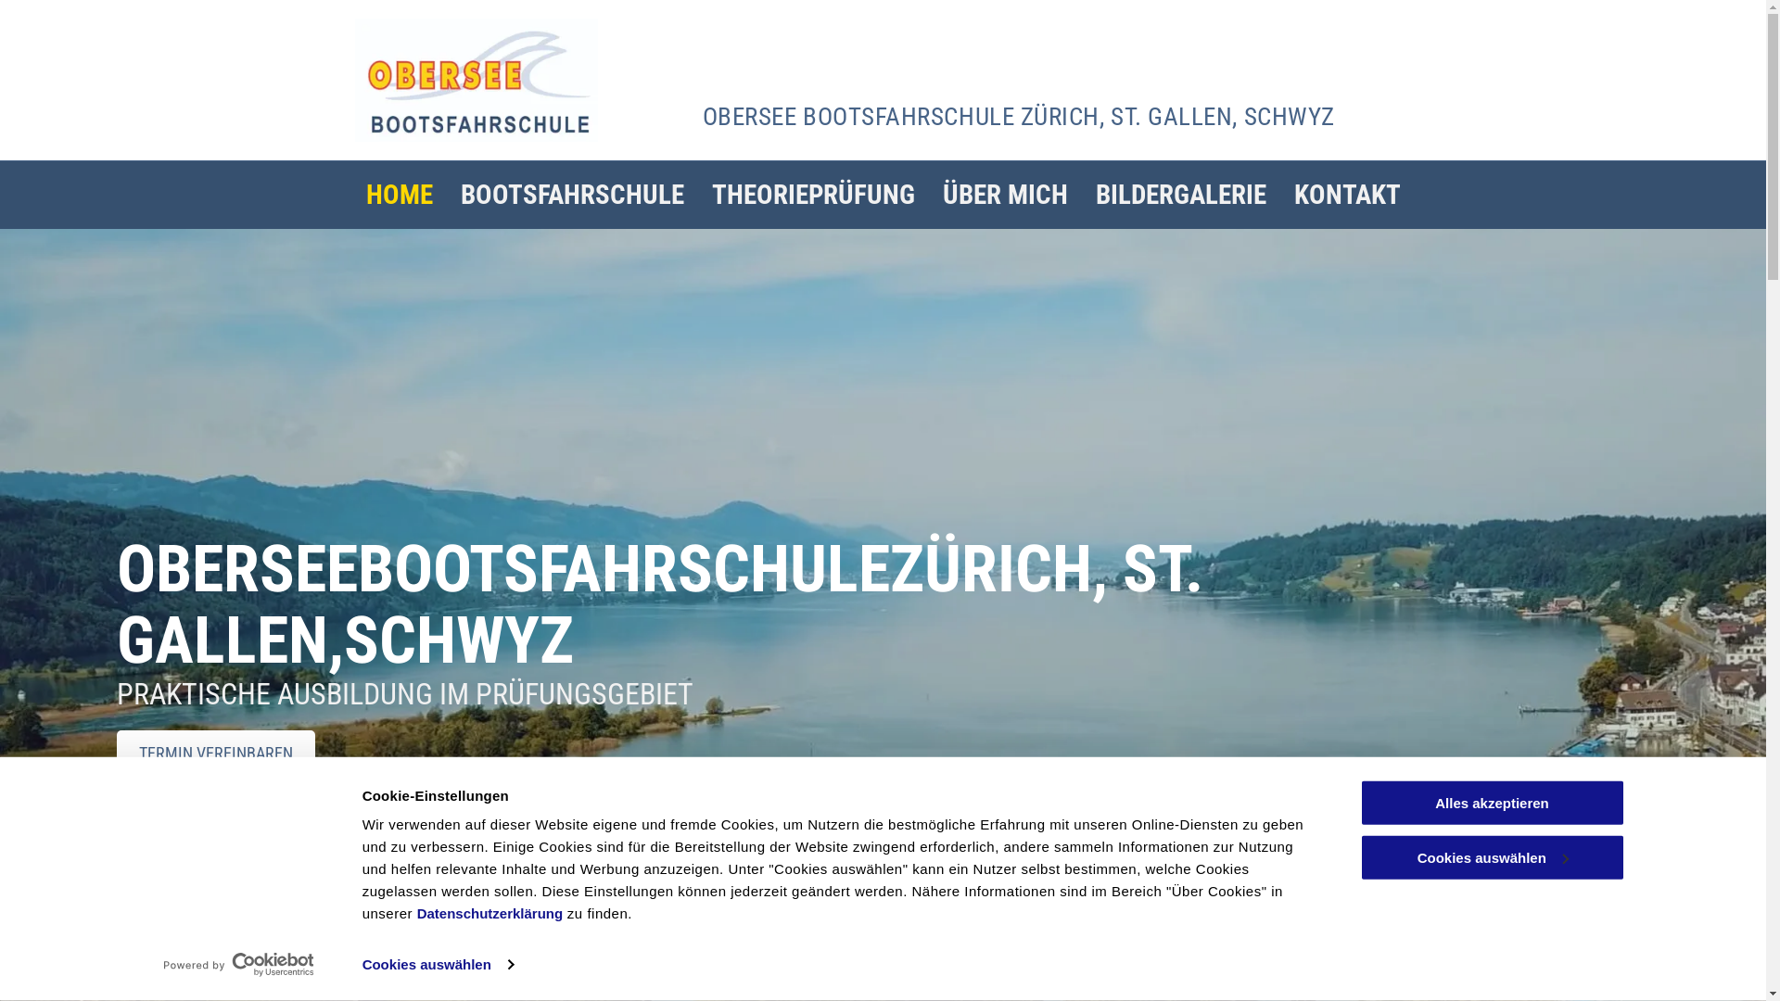 This screenshot has width=1780, height=1001. What do you see at coordinates (1346, 195) in the screenshot?
I see `KONTAKT` at bounding box center [1346, 195].